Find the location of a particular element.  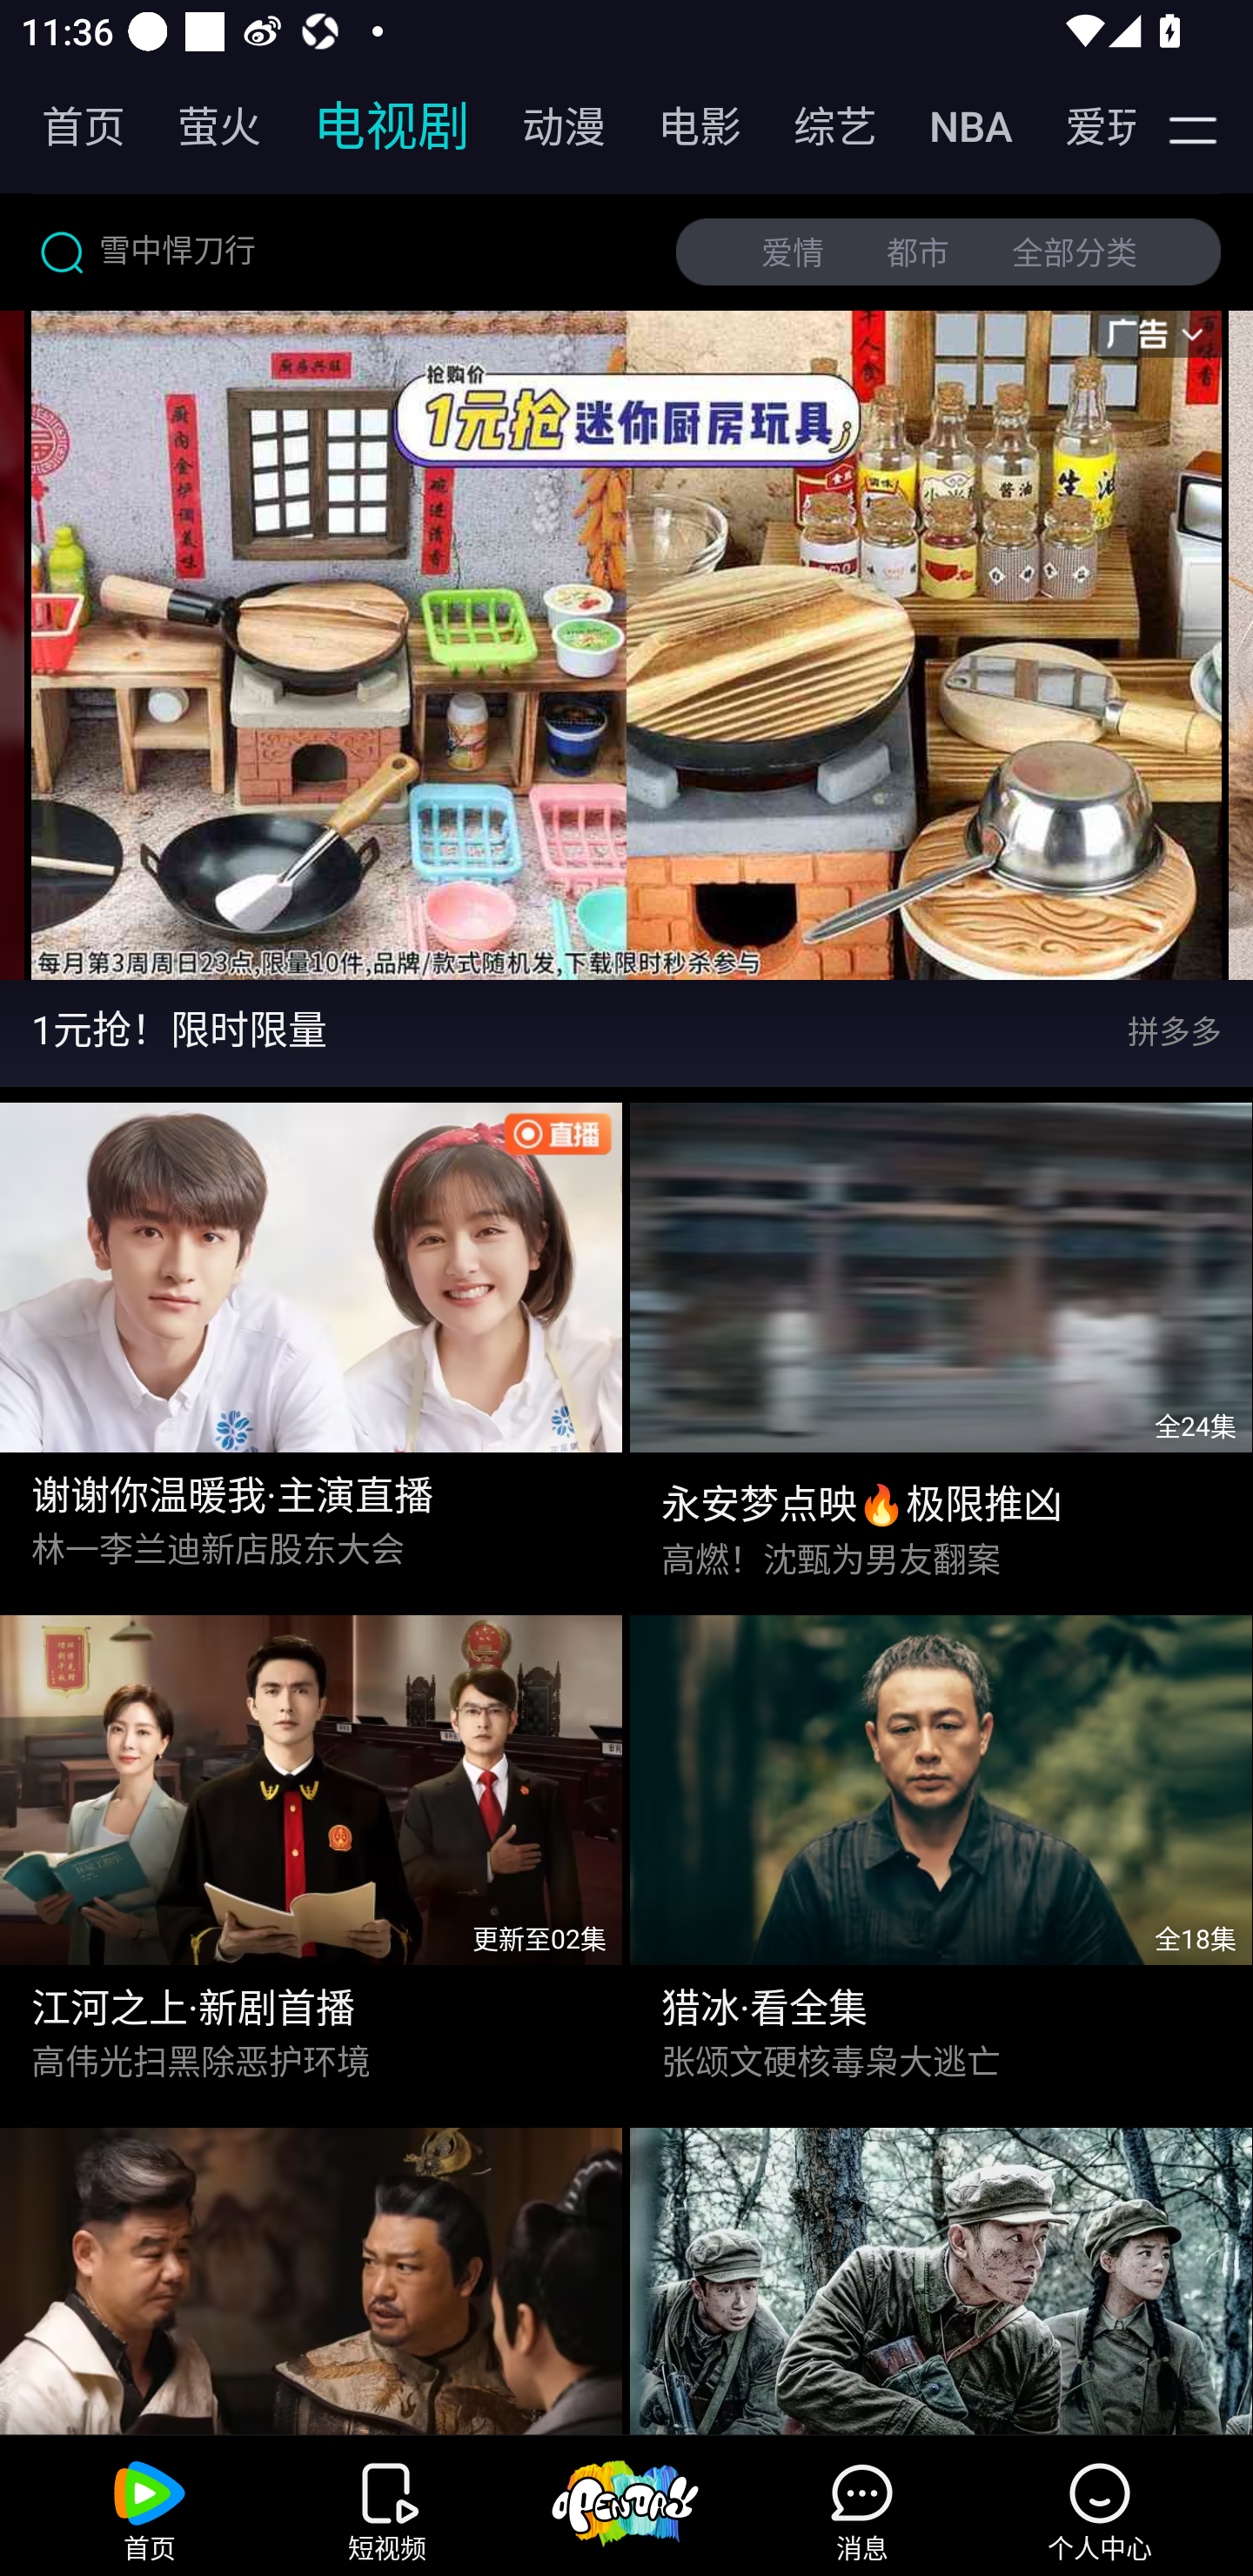

猎冰·看全集,全18集,链接 猎冰·看全集 张颂文硬核毒枭大逃亡 is located at coordinates (941, 1855).